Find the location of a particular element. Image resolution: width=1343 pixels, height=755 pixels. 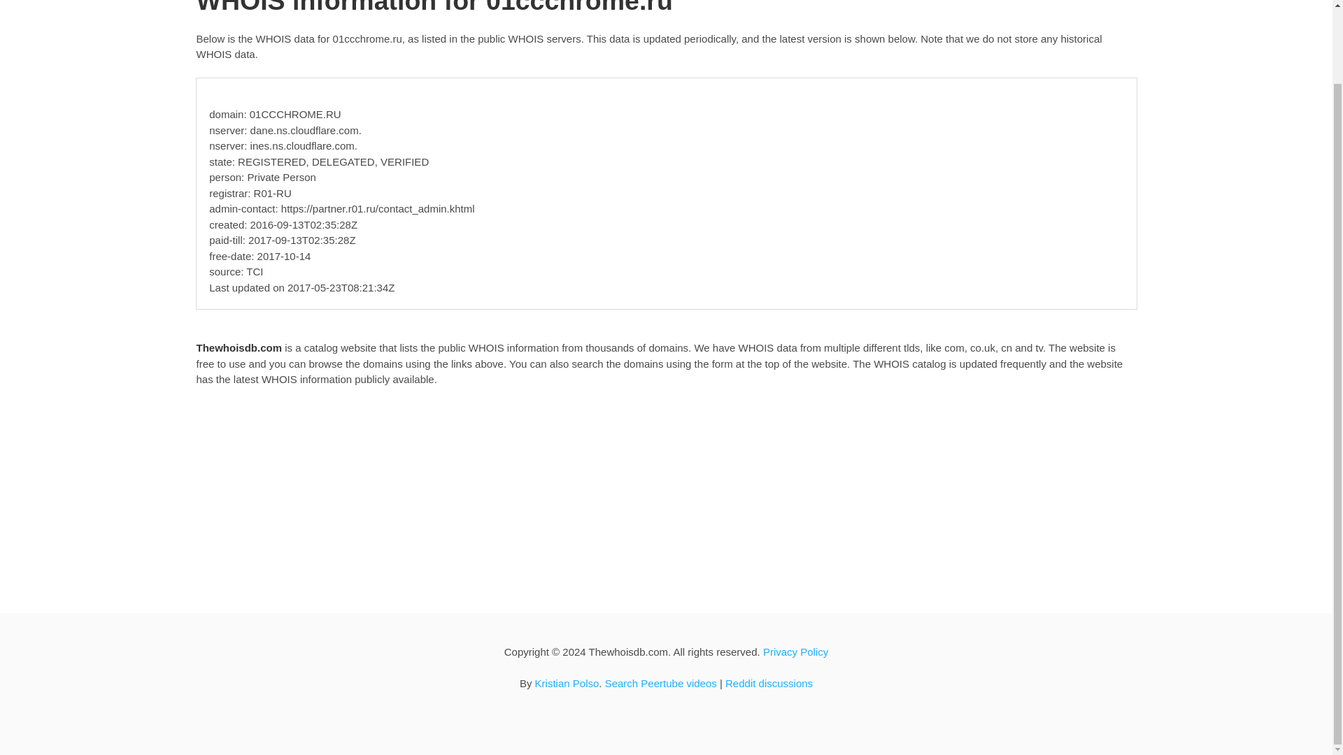

Kristian Polso is located at coordinates (567, 683).